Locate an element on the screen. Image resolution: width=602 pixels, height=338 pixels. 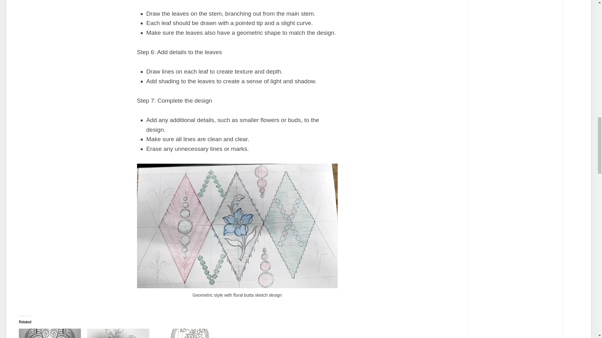
Big floral pallu style butta sketch design is located at coordinates (186, 333).